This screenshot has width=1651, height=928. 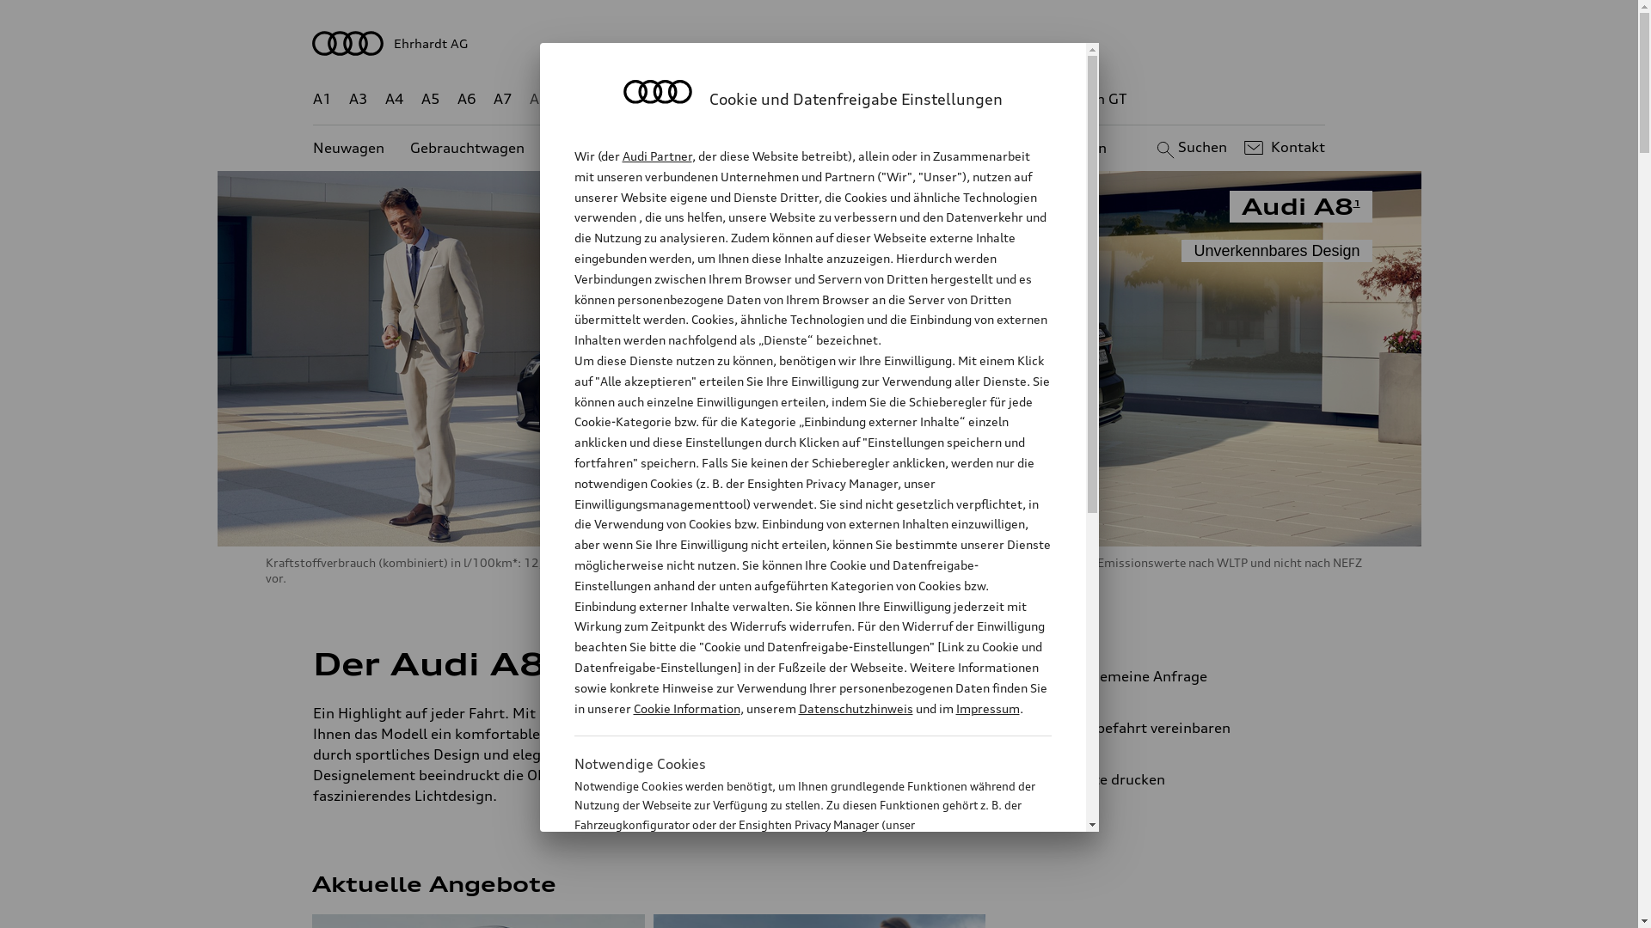 What do you see at coordinates (576, 100) in the screenshot?
I see `Q2` at bounding box center [576, 100].